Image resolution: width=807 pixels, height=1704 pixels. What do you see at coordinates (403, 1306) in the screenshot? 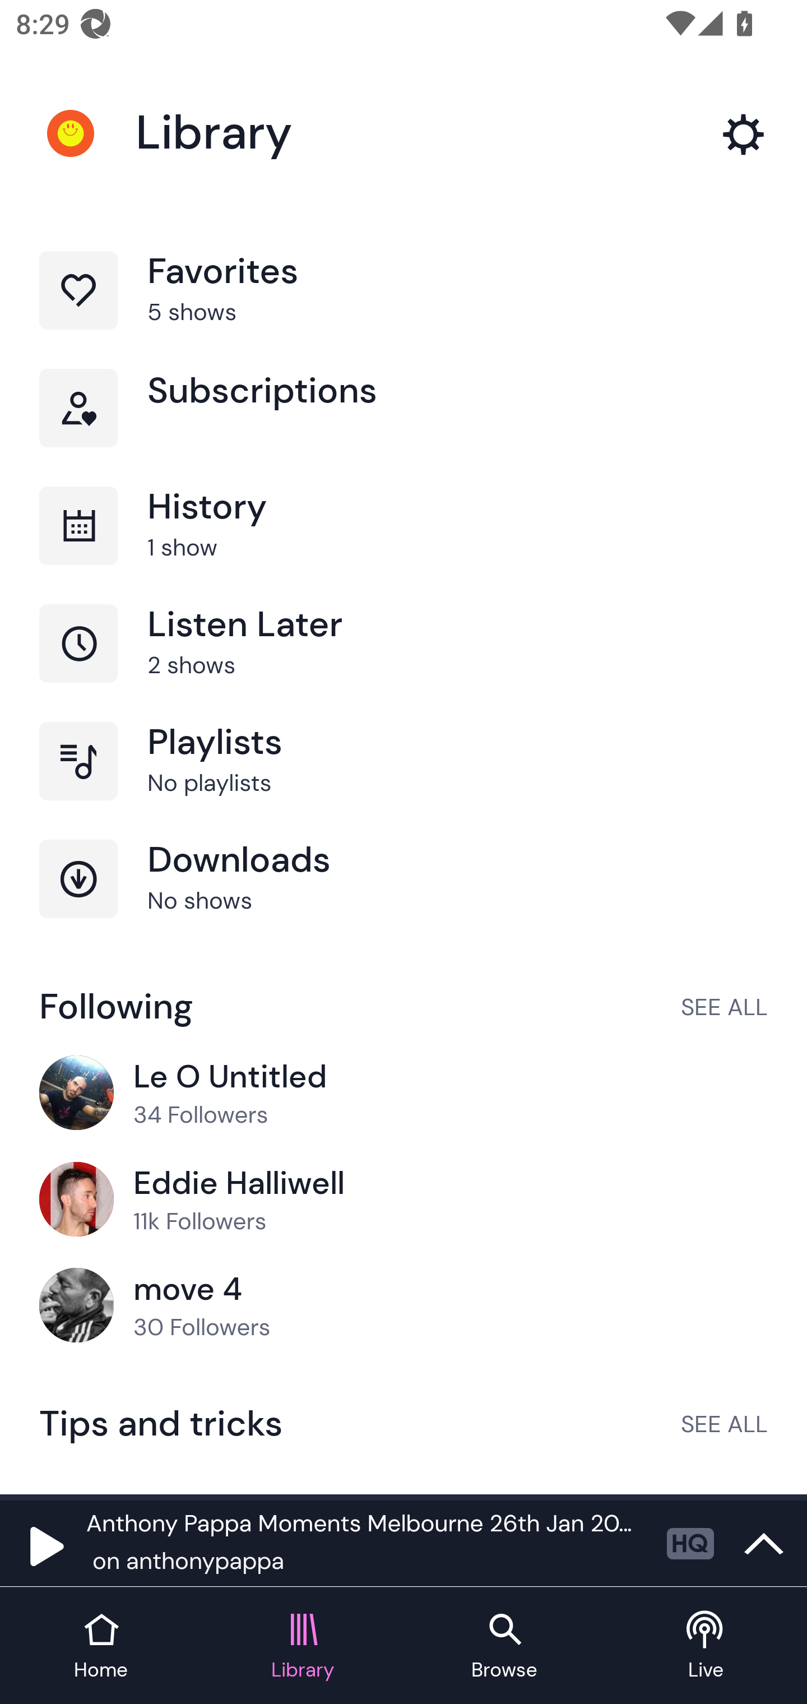
I see `move 4, 30 Followers move 4 30 Followers` at bounding box center [403, 1306].